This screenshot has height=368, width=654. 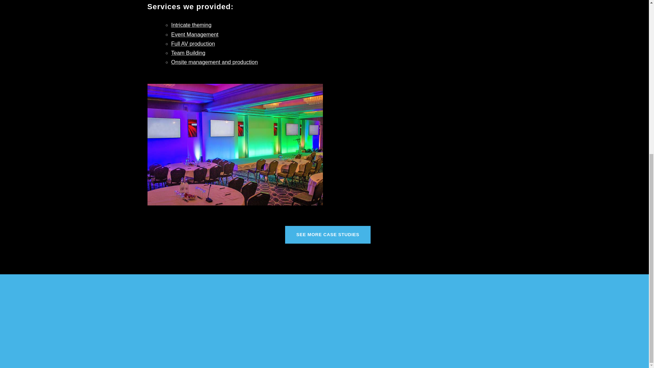 I want to click on Team Building, so click(x=188, y=53).